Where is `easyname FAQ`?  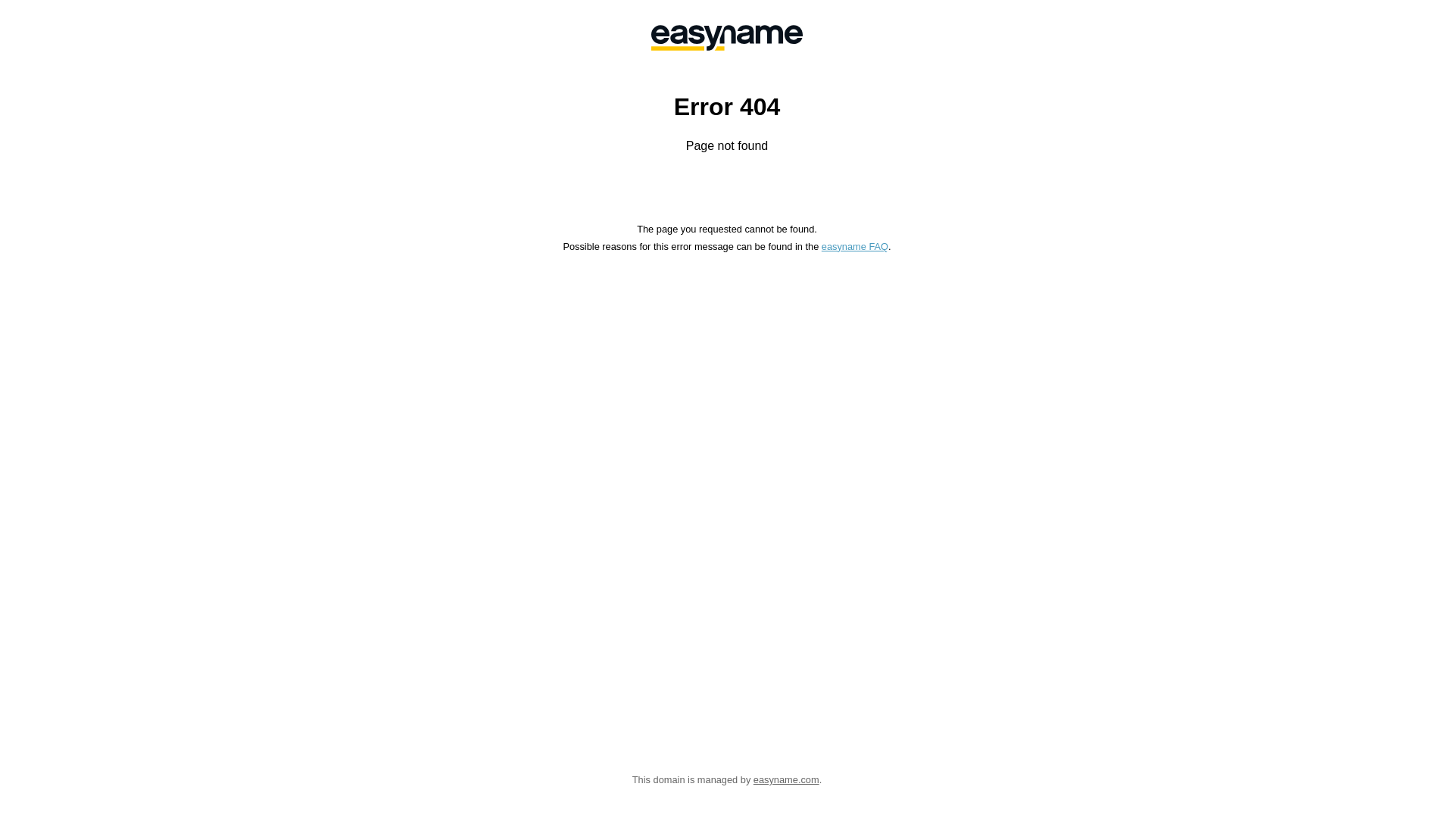 easyname FAQ is located at coordinates (855, 247).